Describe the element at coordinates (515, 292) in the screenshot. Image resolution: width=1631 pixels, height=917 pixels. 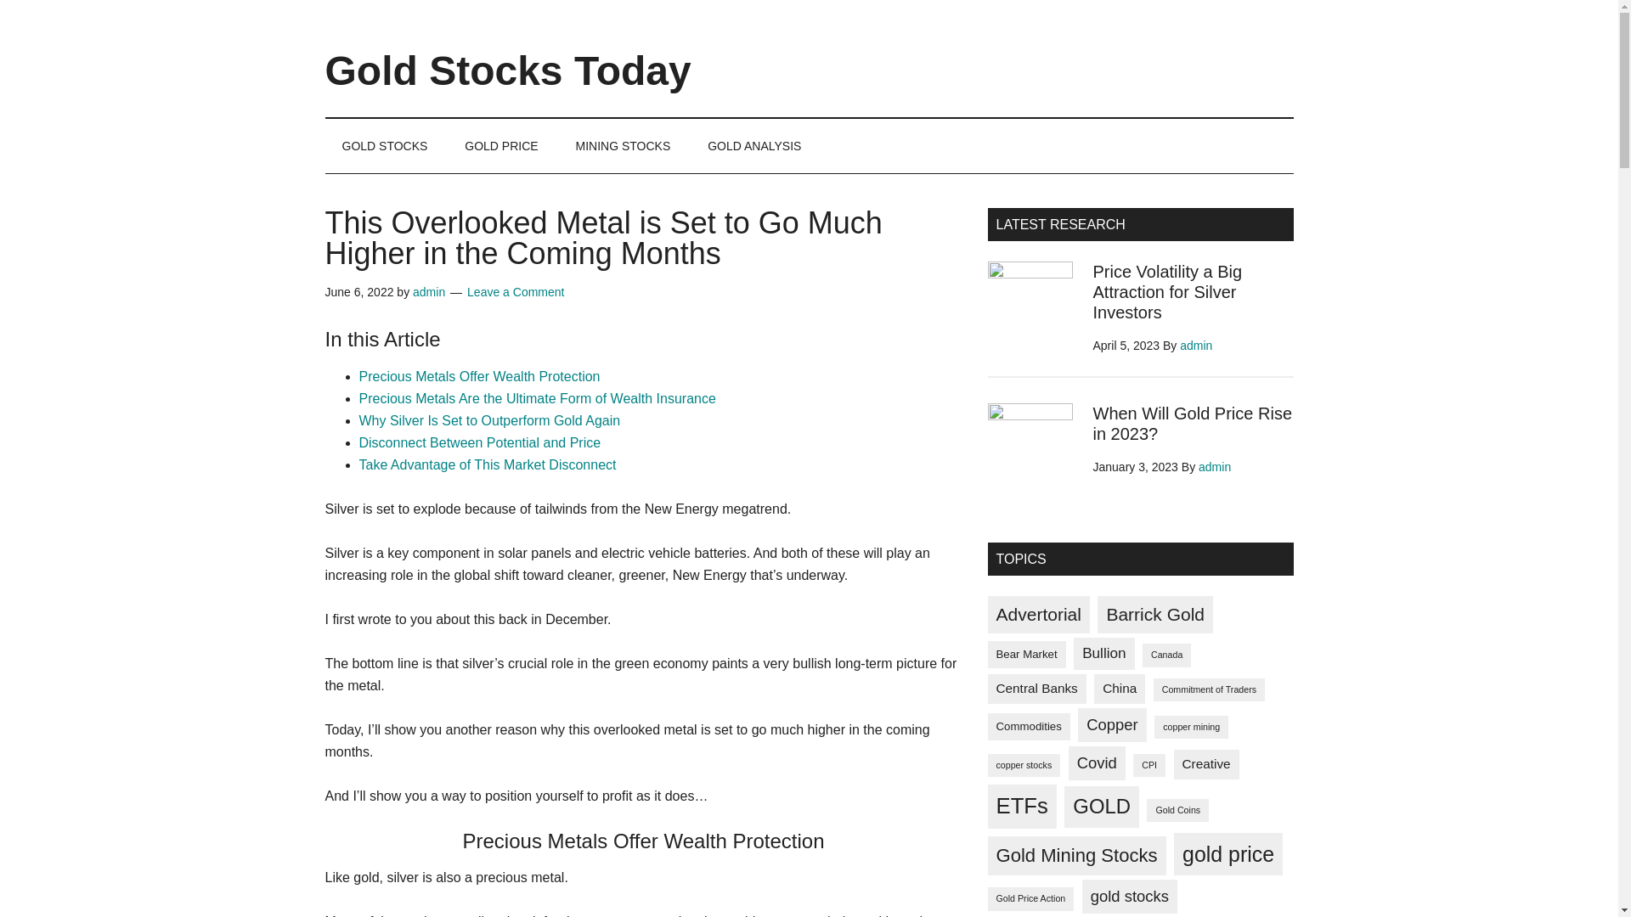
I see `Leave a Comment` at that location.